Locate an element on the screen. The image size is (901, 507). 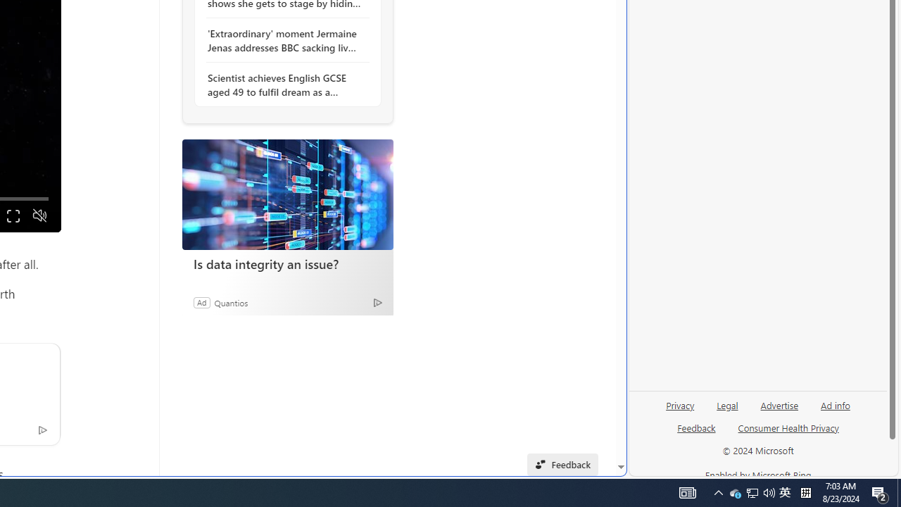
Legal is located at coordinates (727, 404).